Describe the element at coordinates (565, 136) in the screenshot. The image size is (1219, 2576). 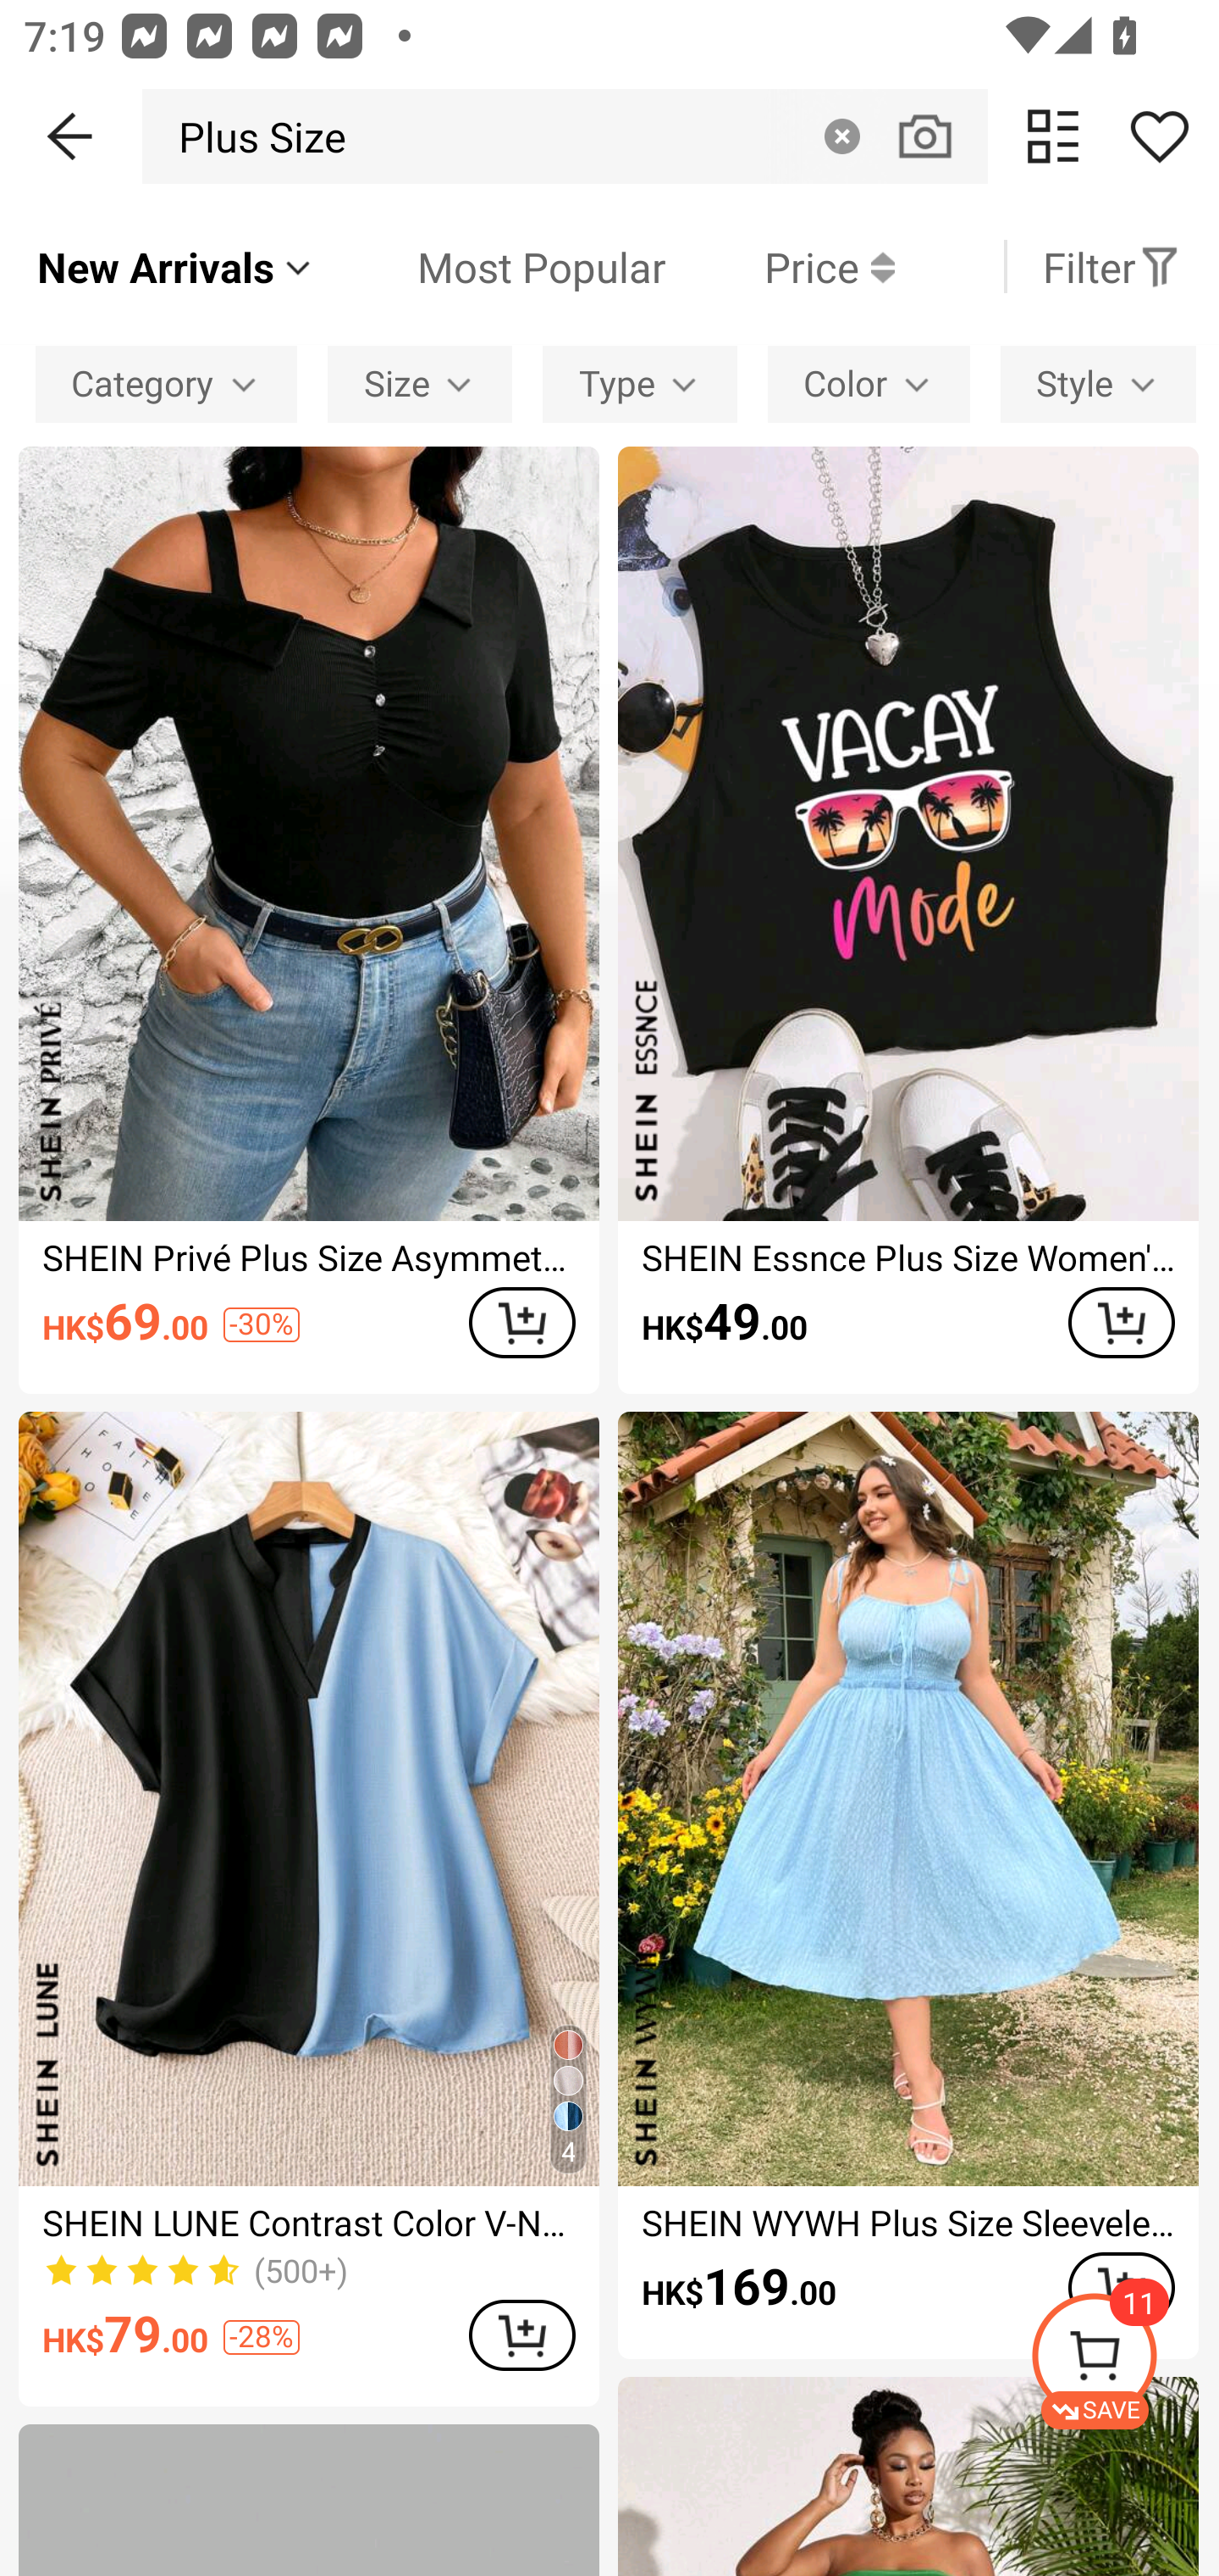
I see `Plus Size Clear` at that location.